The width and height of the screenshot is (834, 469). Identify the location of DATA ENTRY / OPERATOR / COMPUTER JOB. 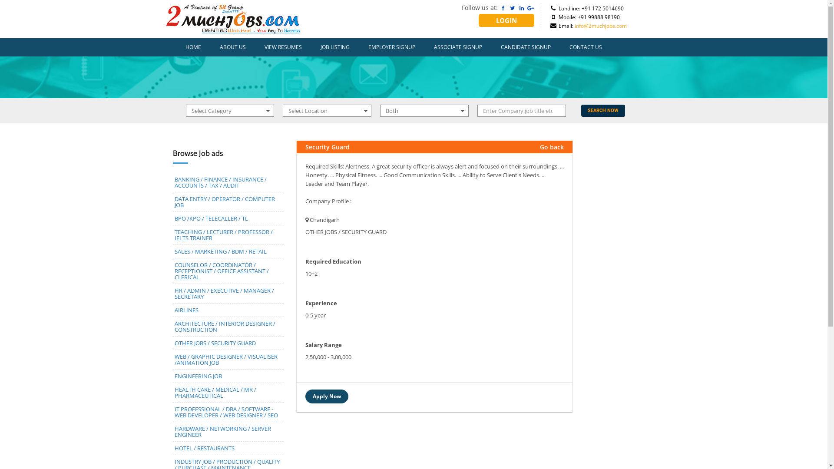
(225, 202).